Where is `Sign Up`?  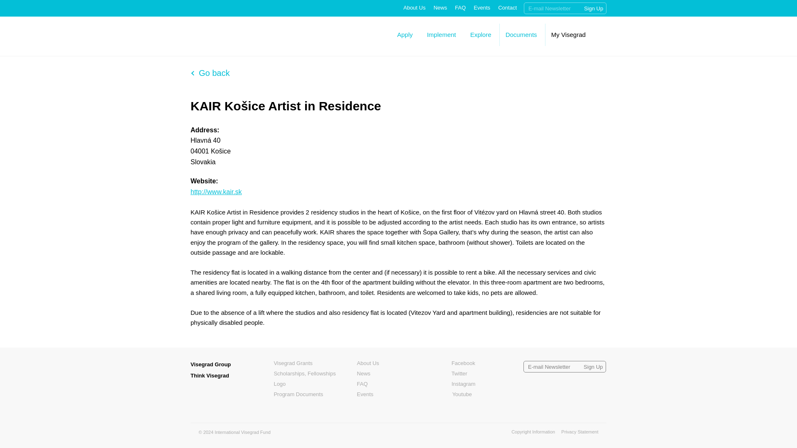 Sign Up is located at coordinates (594, 8).